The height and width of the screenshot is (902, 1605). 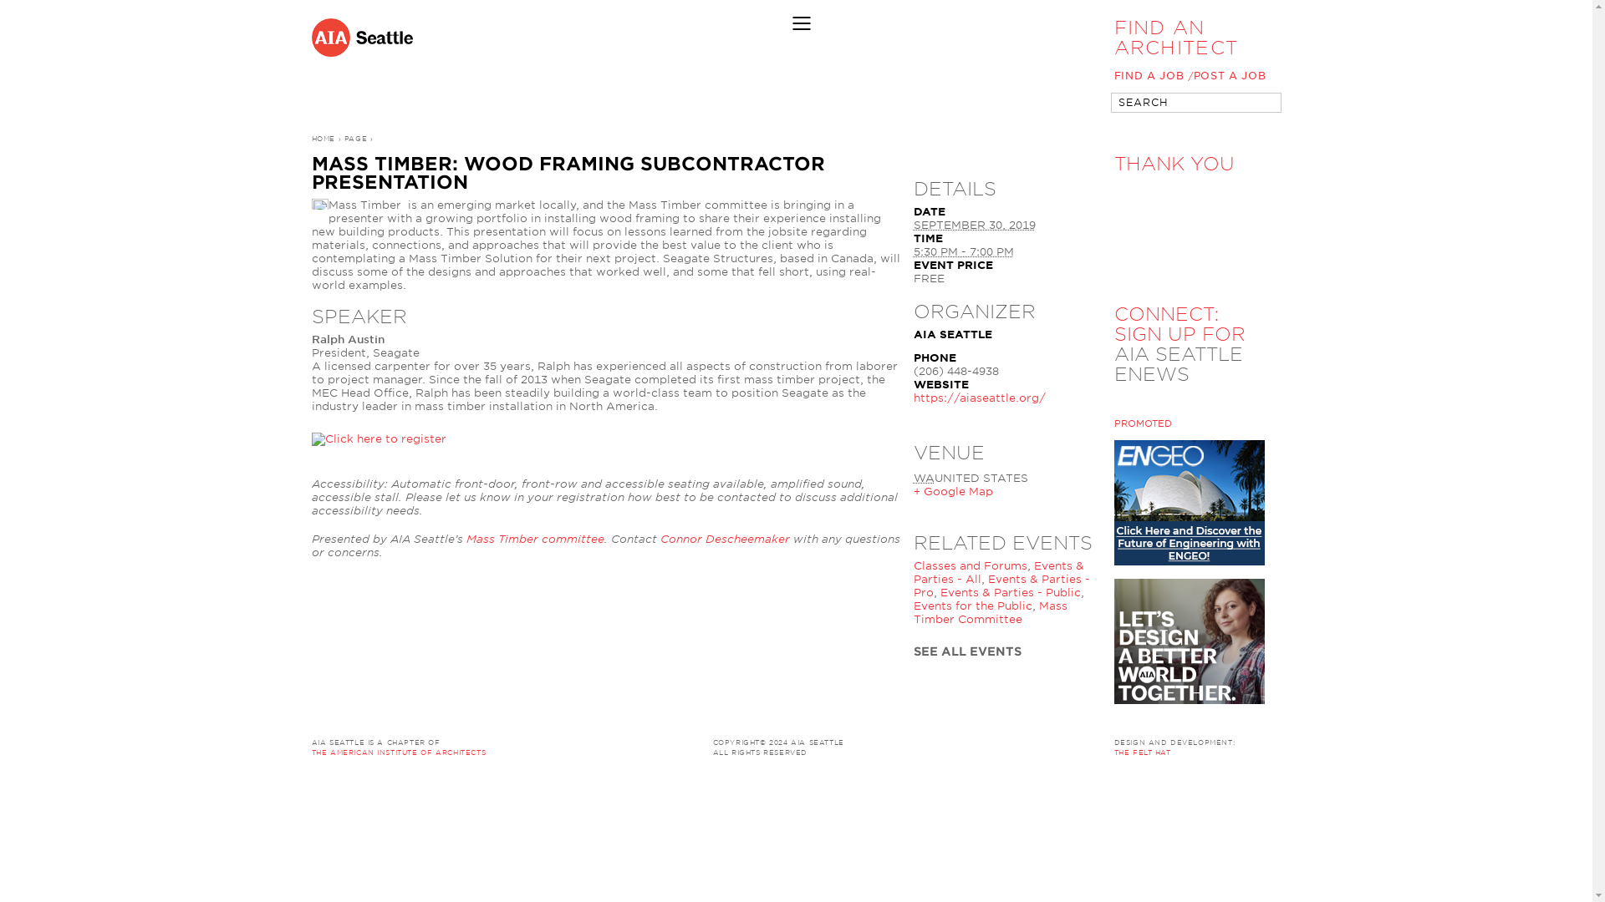 I want to click on Search, so click(x=1261, y=104).